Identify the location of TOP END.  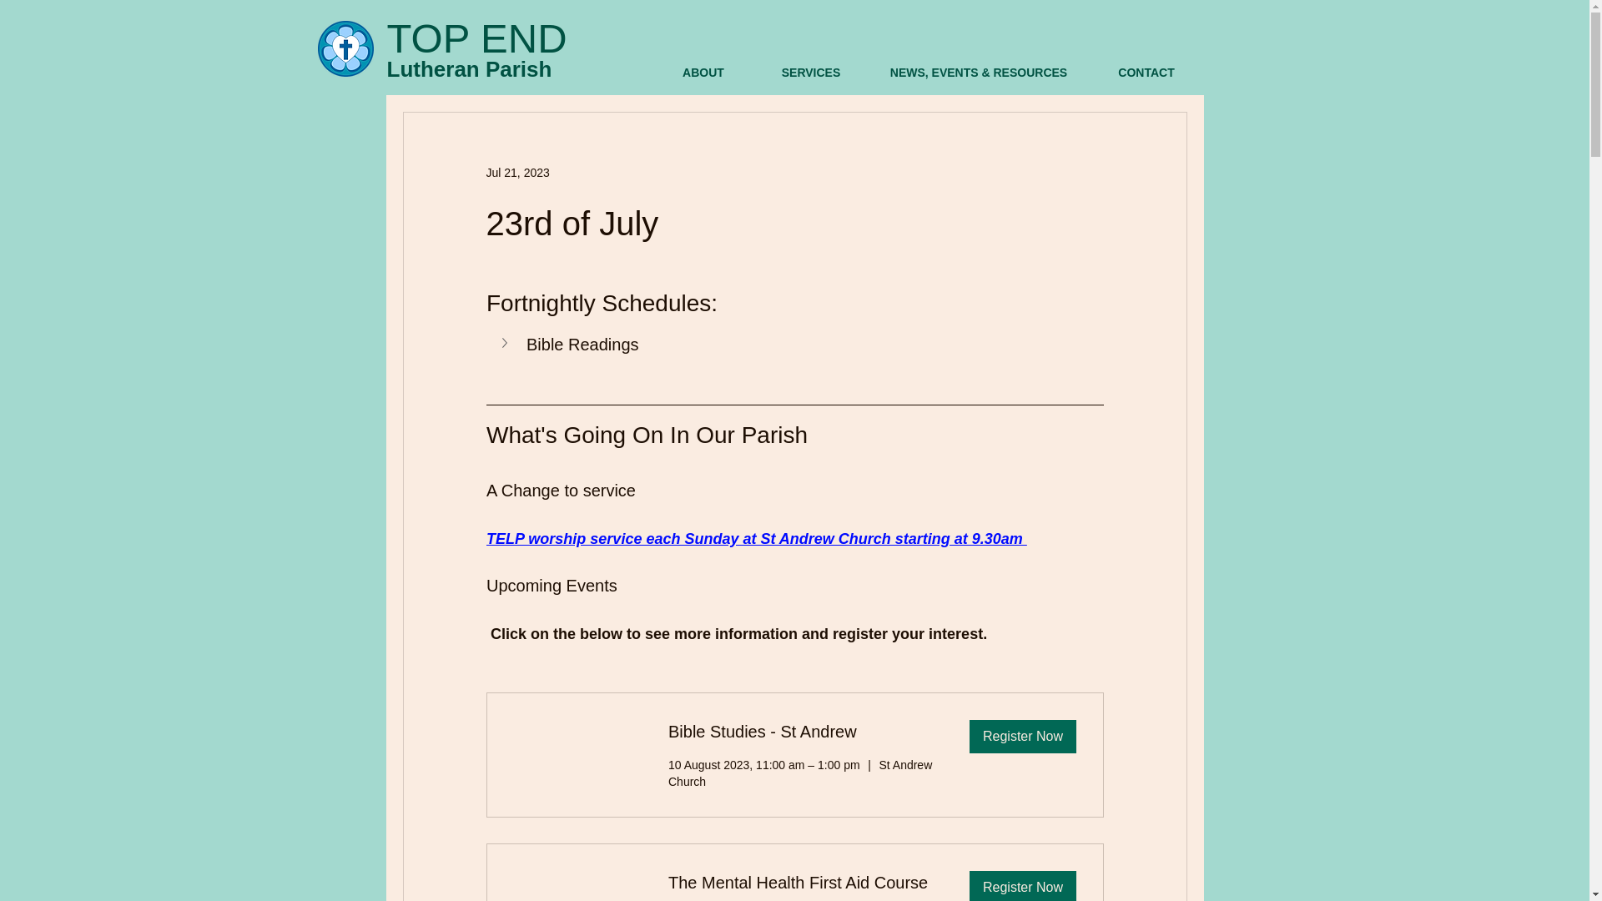
(477, 38).